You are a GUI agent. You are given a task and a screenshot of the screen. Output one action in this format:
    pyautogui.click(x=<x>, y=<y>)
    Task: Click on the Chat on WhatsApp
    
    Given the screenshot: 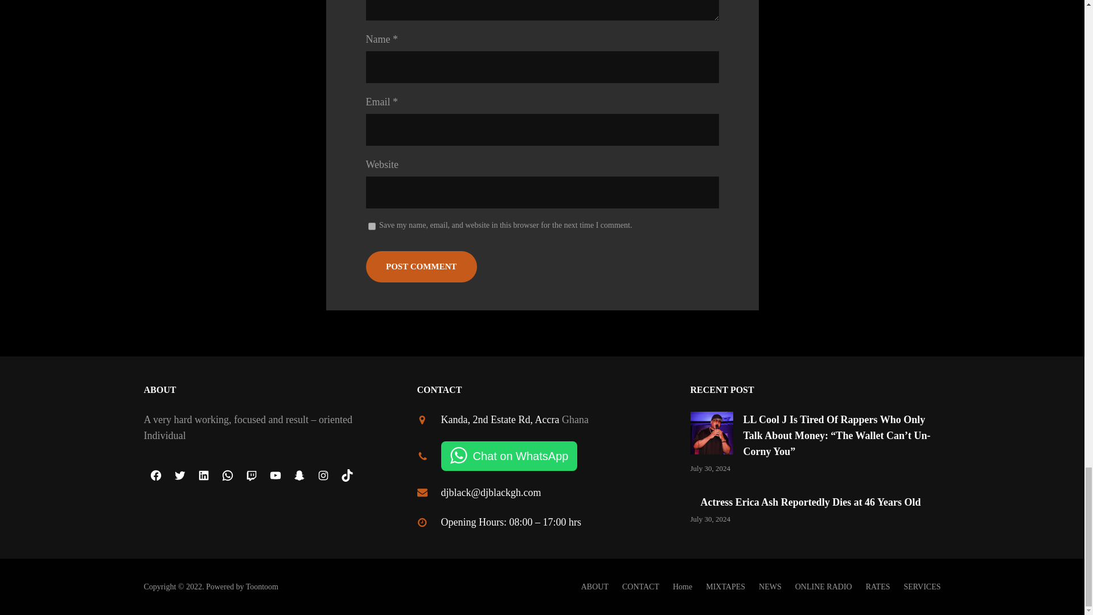 What is the action you would take?
    pyautogui.click(x=508, y=456)
    